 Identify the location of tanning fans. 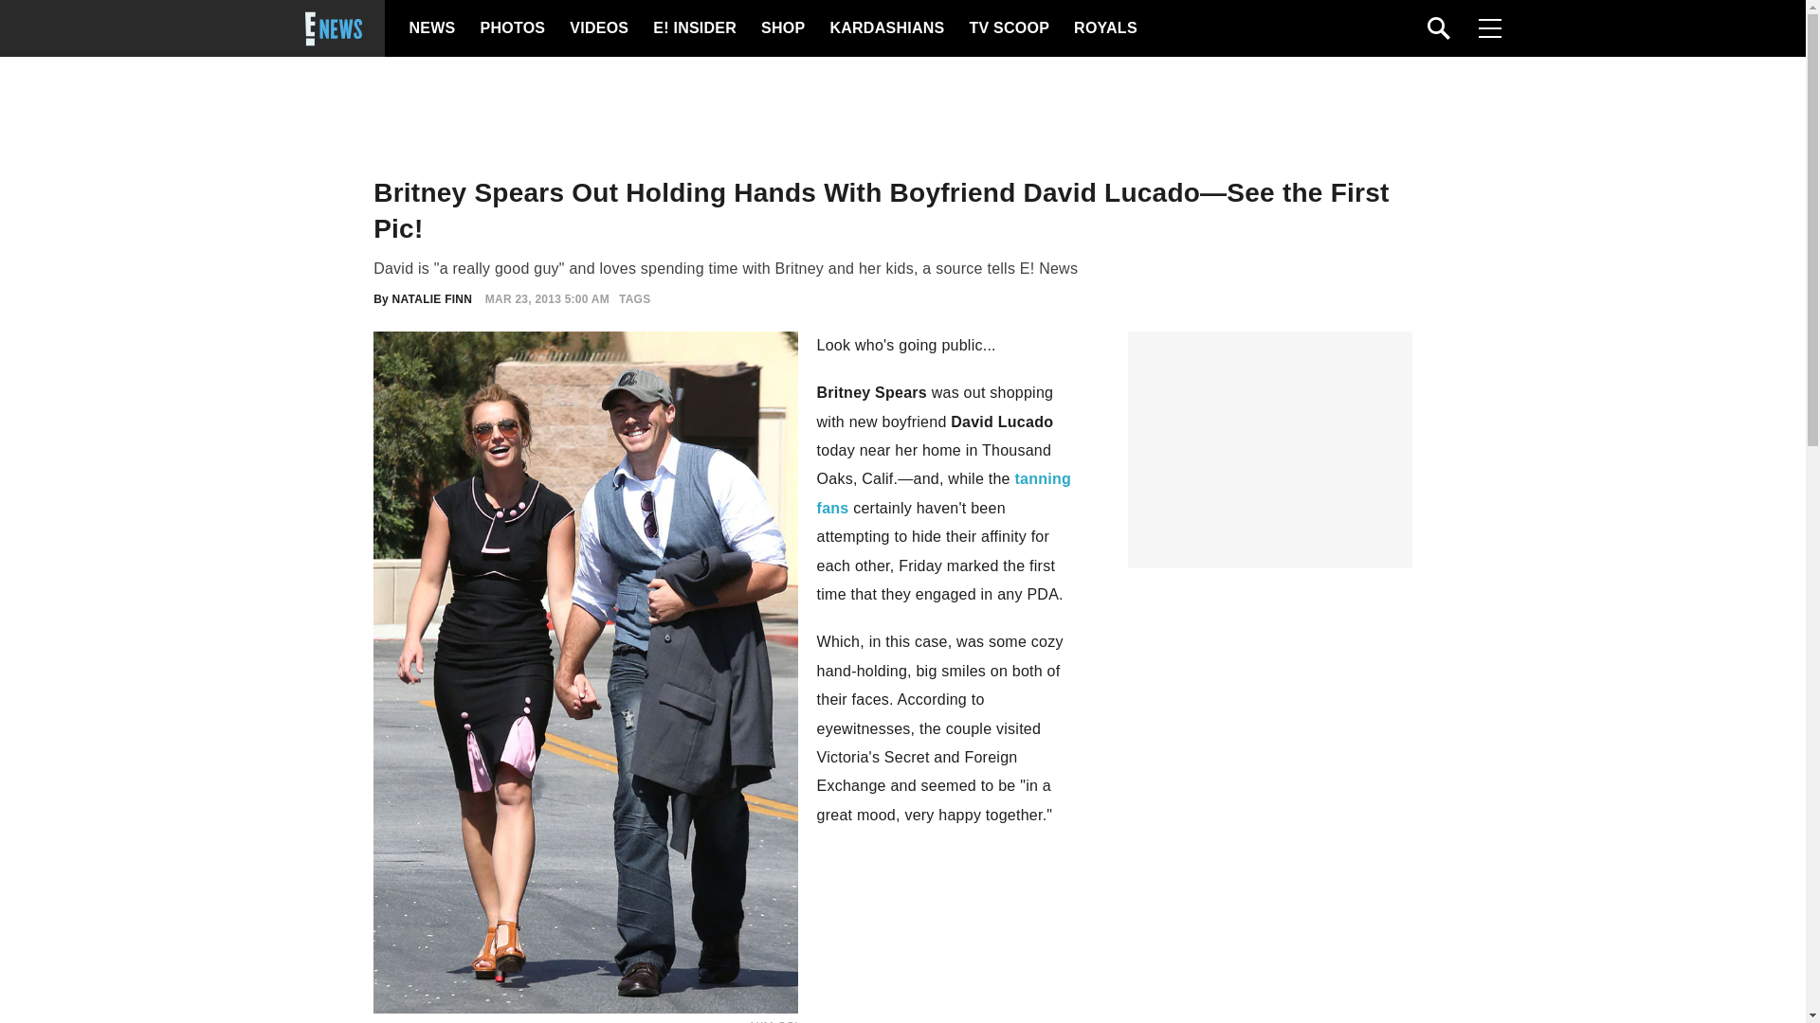
(944, 493).